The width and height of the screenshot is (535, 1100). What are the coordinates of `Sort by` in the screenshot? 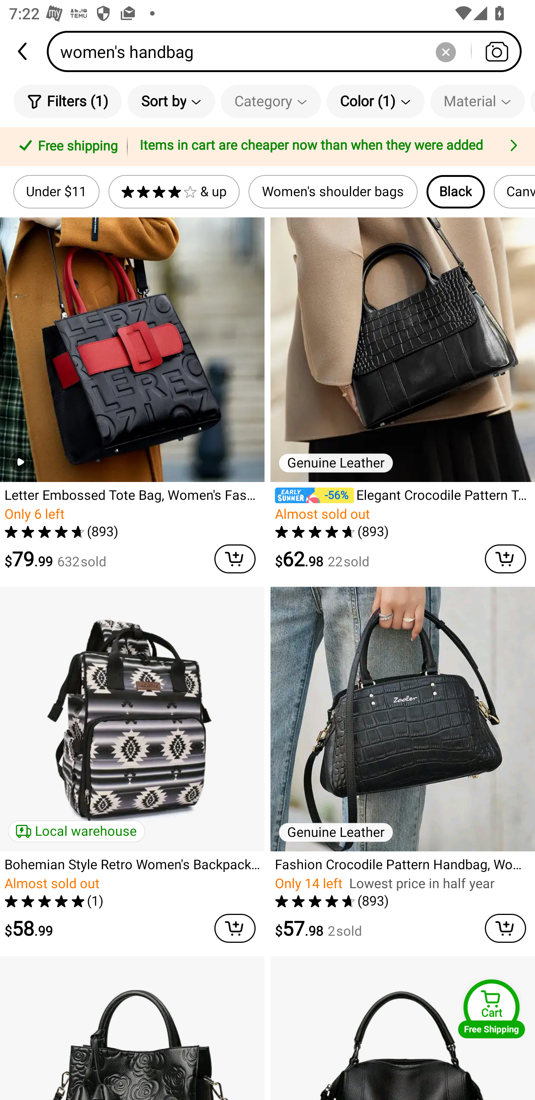 It's located at (171, 101).